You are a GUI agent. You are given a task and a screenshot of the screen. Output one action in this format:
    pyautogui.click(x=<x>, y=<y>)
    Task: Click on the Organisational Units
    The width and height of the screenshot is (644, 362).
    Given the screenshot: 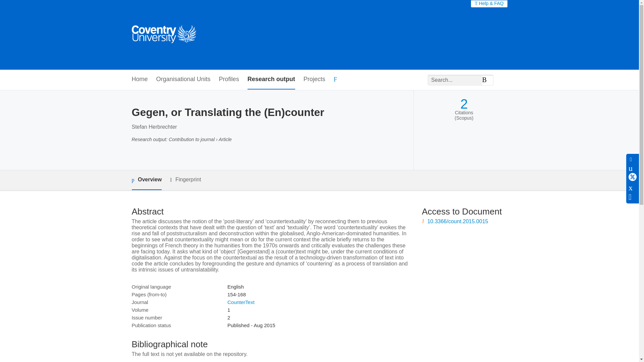 What is the action you would take?
    pyautogui.click(x=183, y=79)
    